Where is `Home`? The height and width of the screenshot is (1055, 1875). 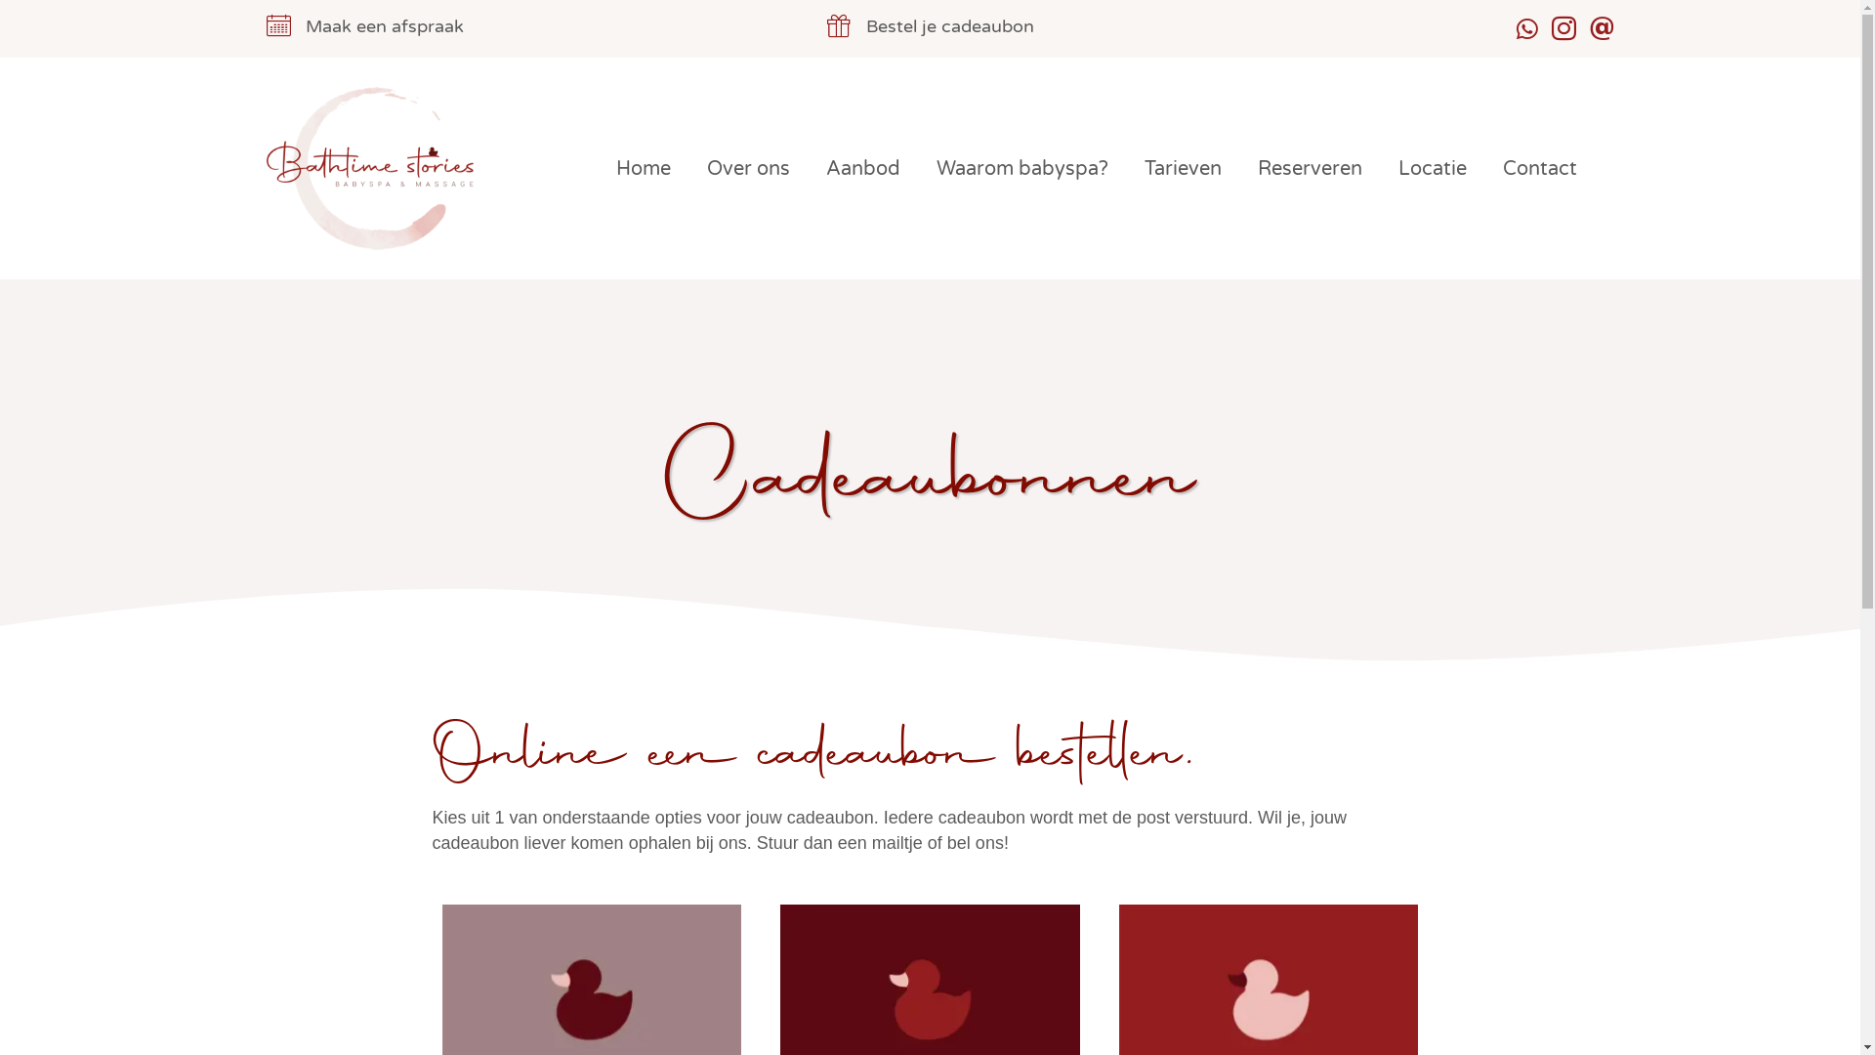
Home is located at coordinates (643, 169).